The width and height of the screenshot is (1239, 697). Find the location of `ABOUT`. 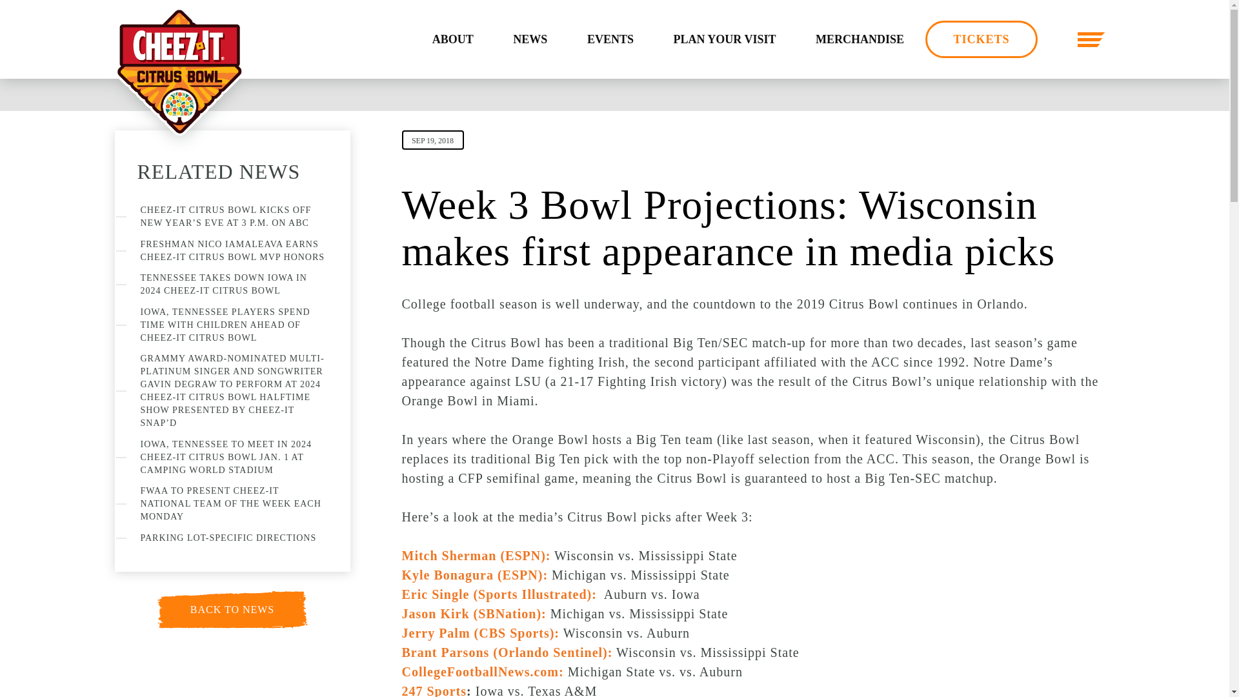

ABOUT is located at coordinates (453, 39).